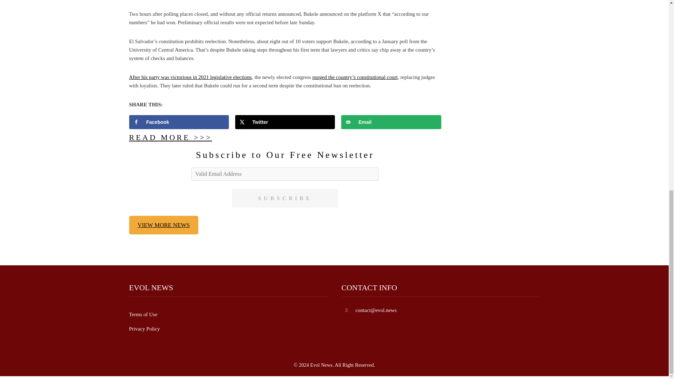  I want to click on Facebook, so click(179, 122).